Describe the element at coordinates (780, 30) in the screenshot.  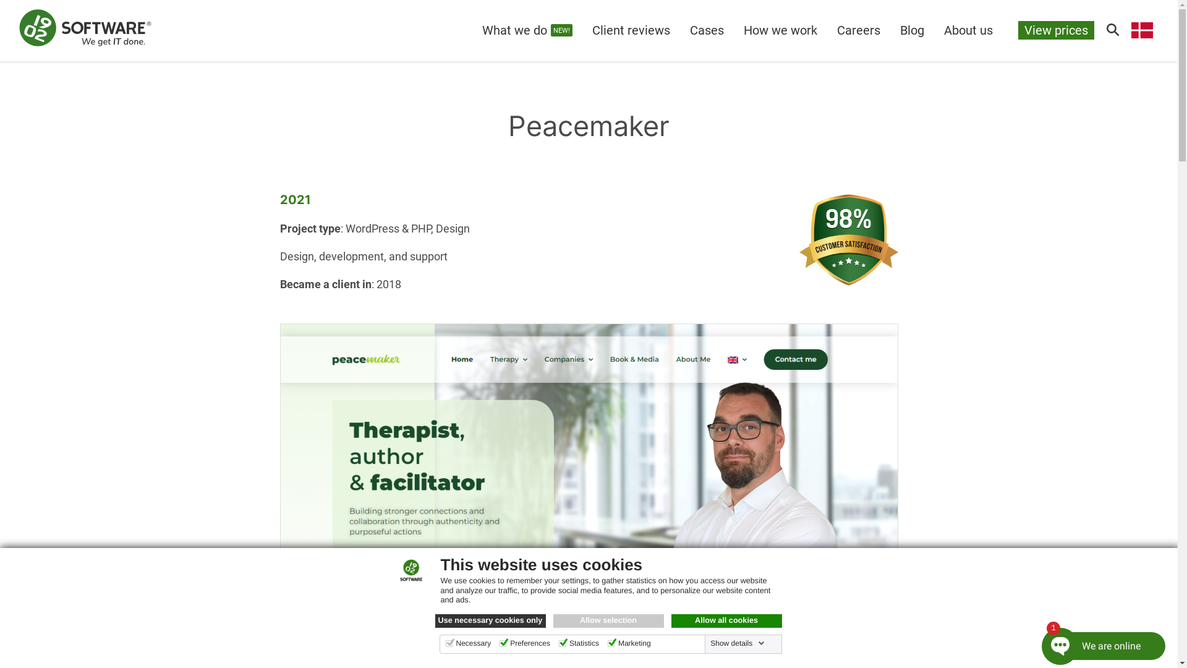
I see `How we work` at that location.